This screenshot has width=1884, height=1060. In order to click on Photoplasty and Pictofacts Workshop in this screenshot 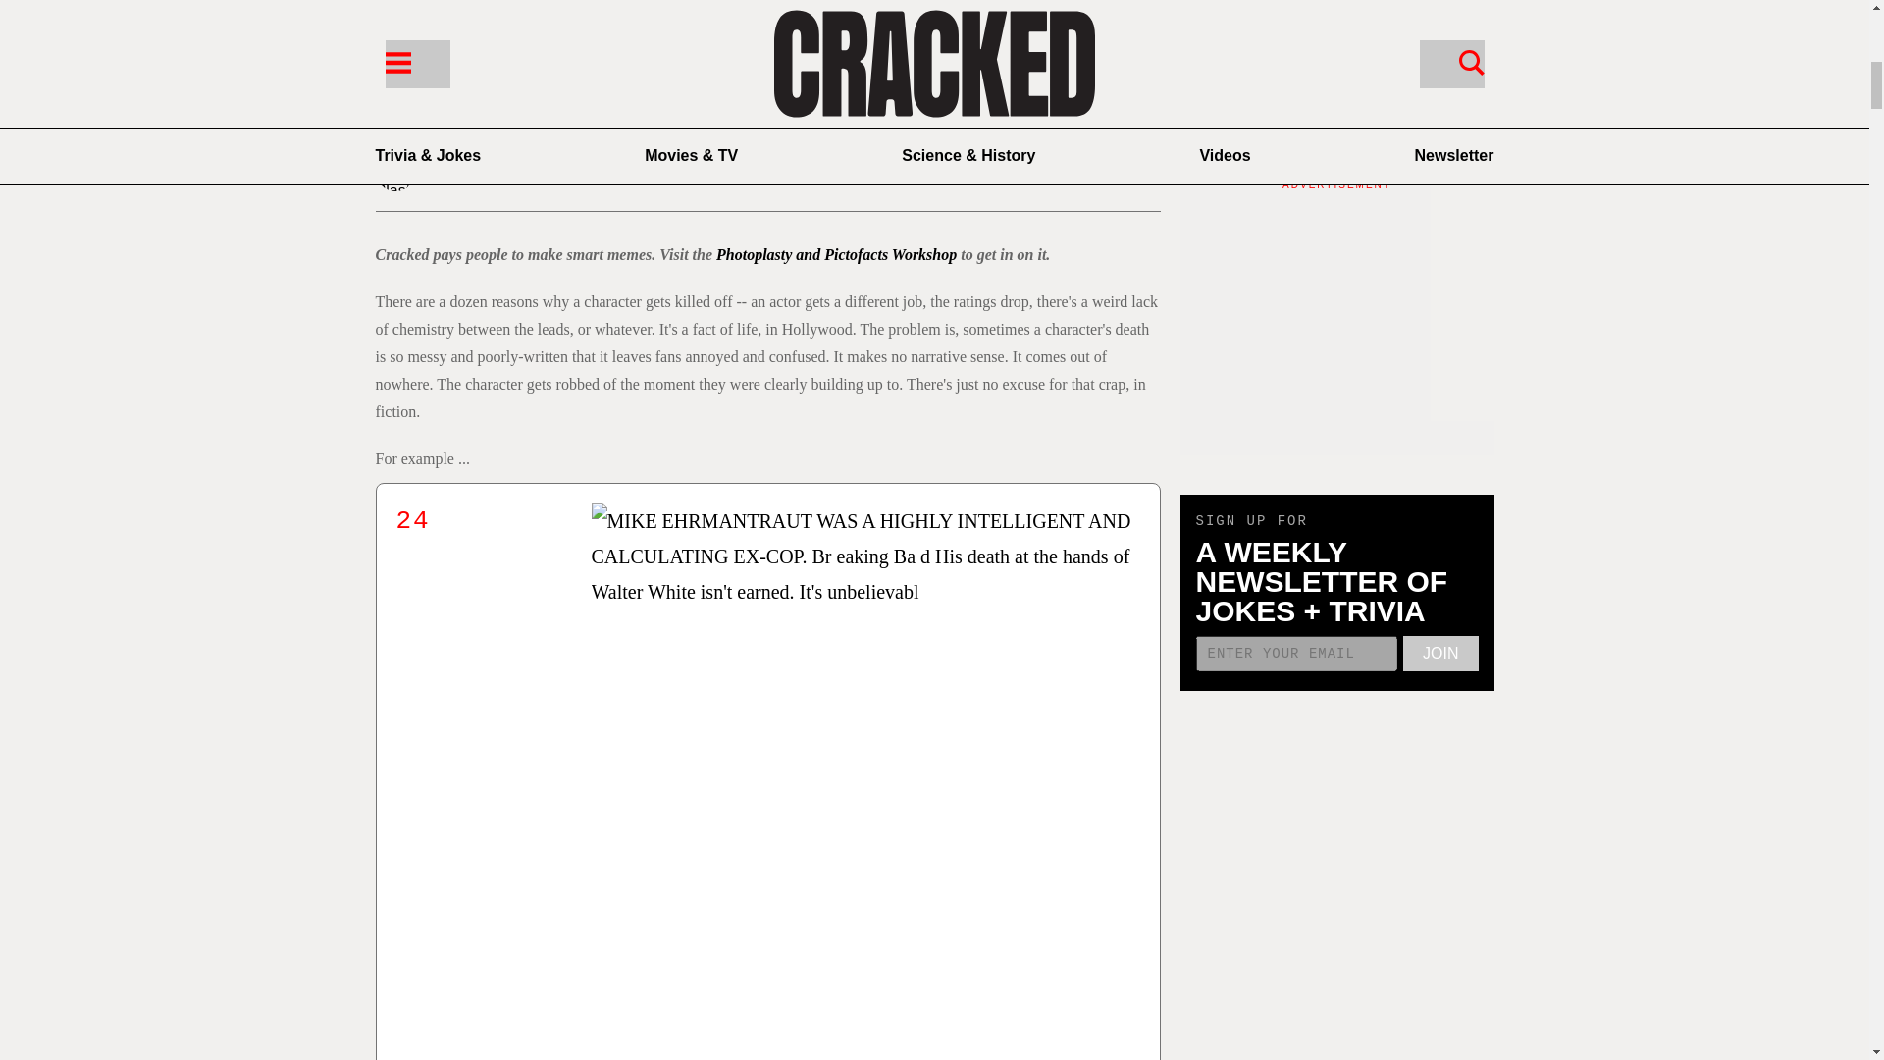, I will do `click(836, 253)`.